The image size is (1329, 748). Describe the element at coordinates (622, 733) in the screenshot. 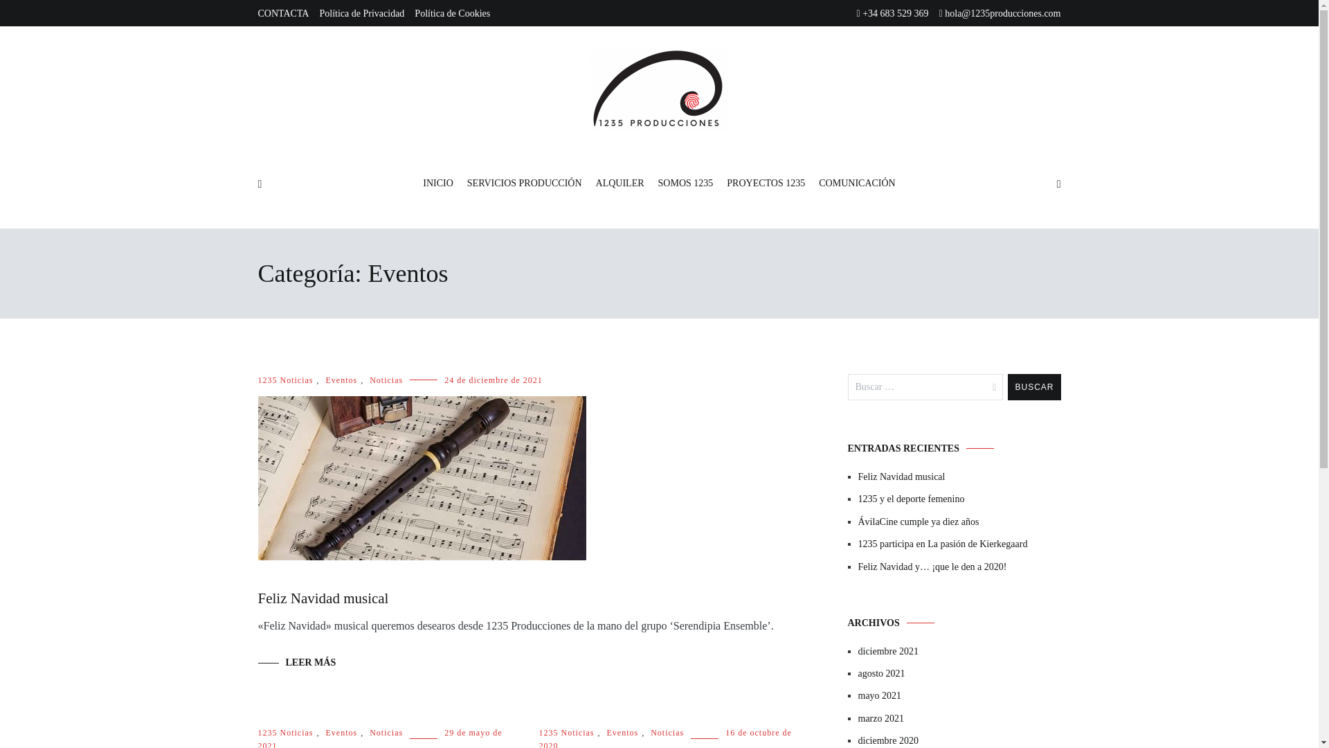

I see `Eventos` at that location.